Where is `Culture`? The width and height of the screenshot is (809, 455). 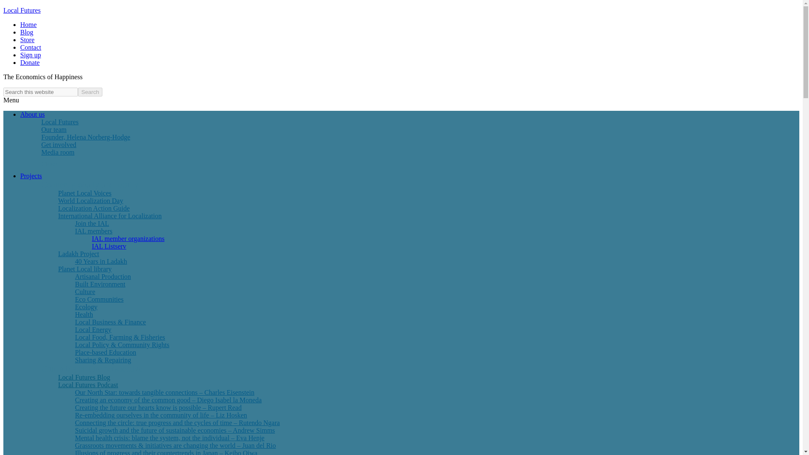 Culture is located at coordinates (85, 292).